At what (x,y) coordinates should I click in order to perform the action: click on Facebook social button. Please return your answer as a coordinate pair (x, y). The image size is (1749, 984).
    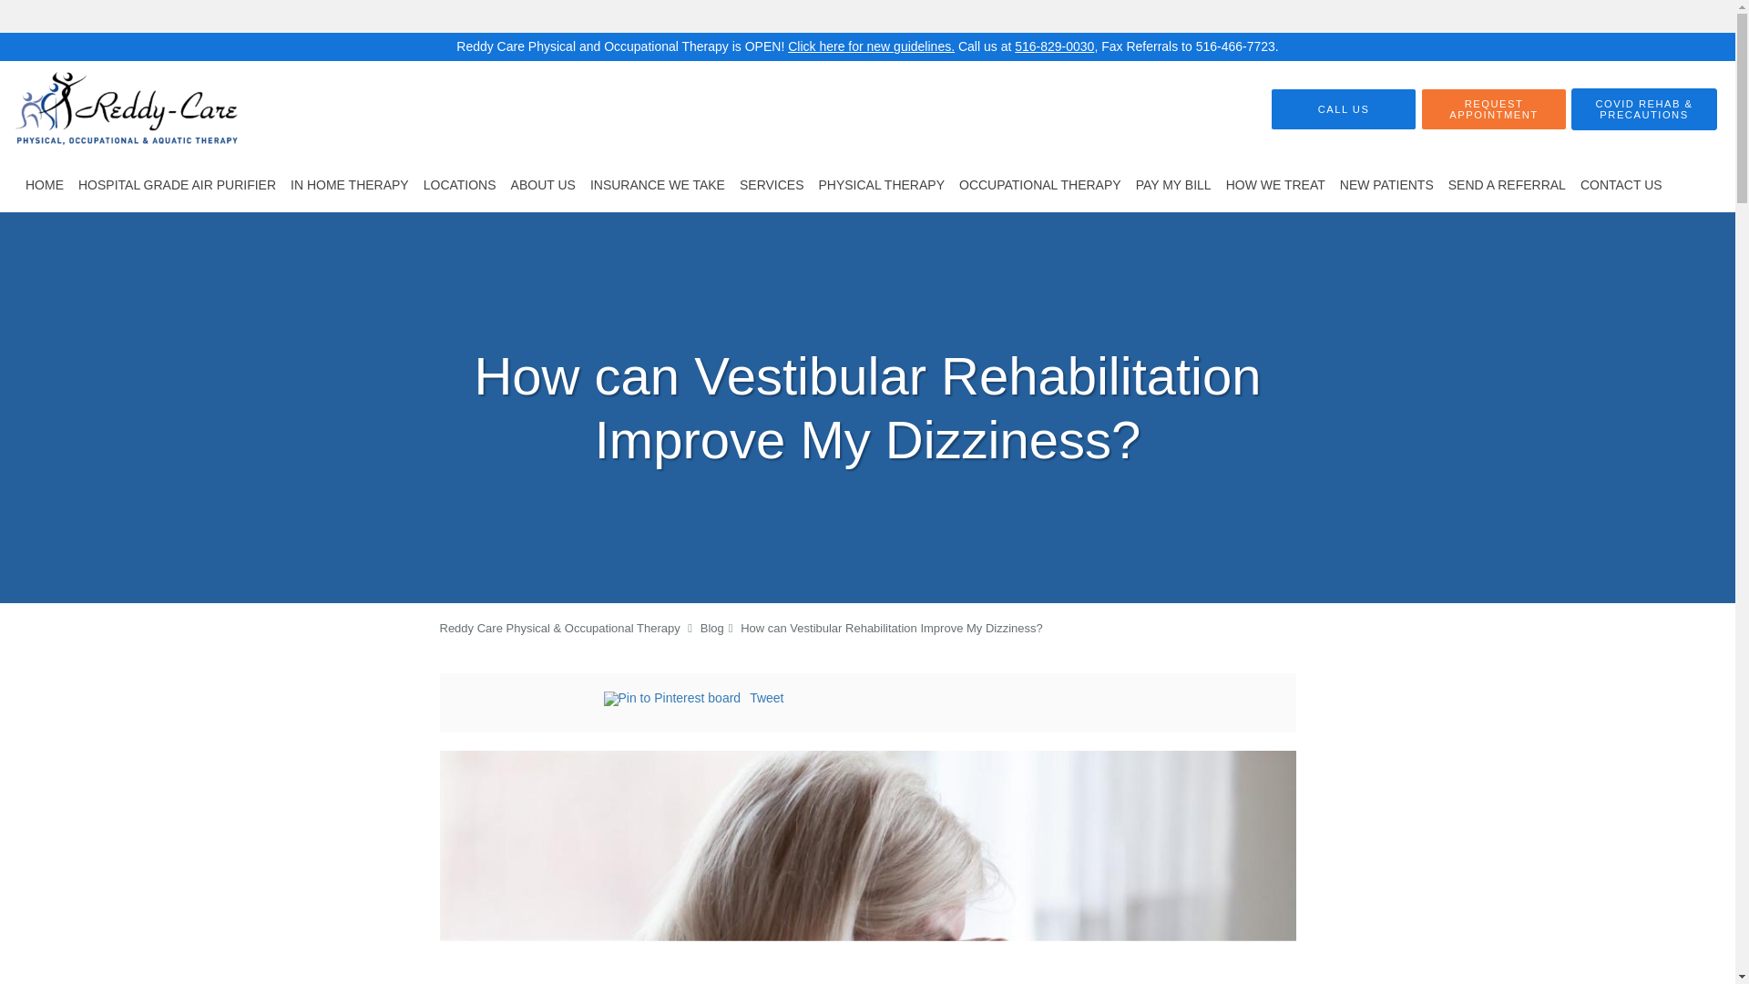
    Looking at the image, I should click on (530, 701).